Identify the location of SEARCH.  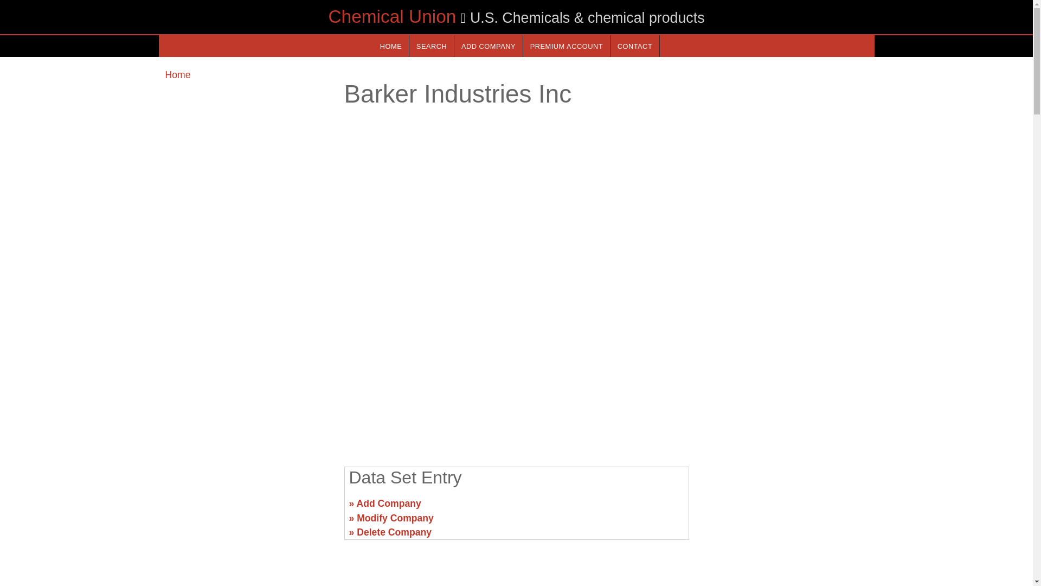
(432, 46).